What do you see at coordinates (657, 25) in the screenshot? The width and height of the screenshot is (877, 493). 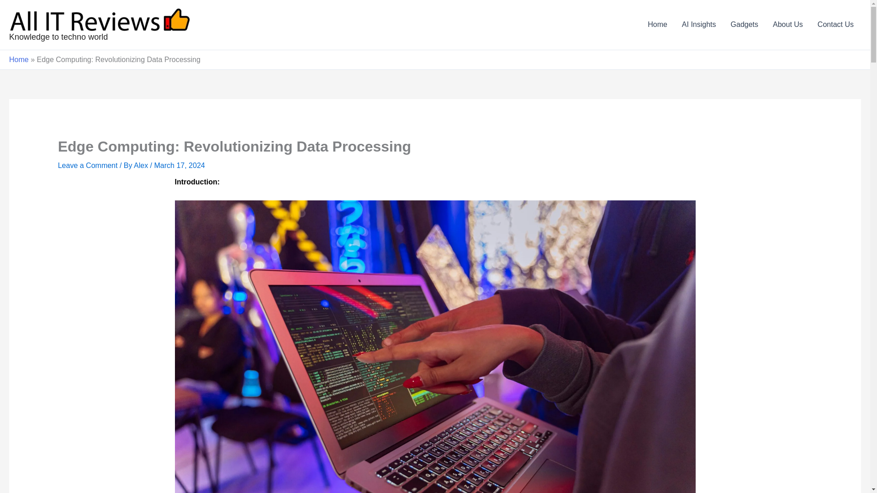 I see `Home` at bounding box center [657, 25].